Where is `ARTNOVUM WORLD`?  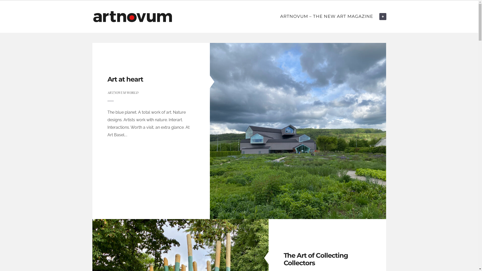
ARTNOVUM WORLD is located at coordinates (123, 92).